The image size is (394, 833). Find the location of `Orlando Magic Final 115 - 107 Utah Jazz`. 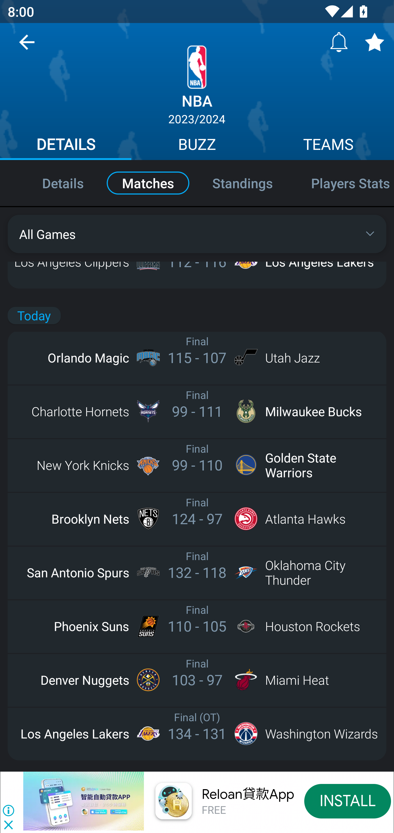

Orlando Magic Final 115 - 107 Utah Jazz is located at coordinates (197, 358).